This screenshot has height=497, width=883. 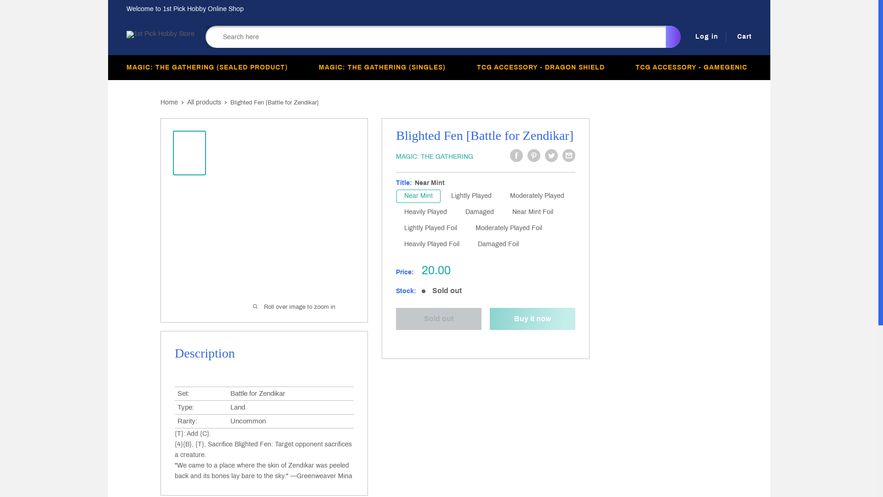 I want to click on Cart, so click(x=743, y=37).